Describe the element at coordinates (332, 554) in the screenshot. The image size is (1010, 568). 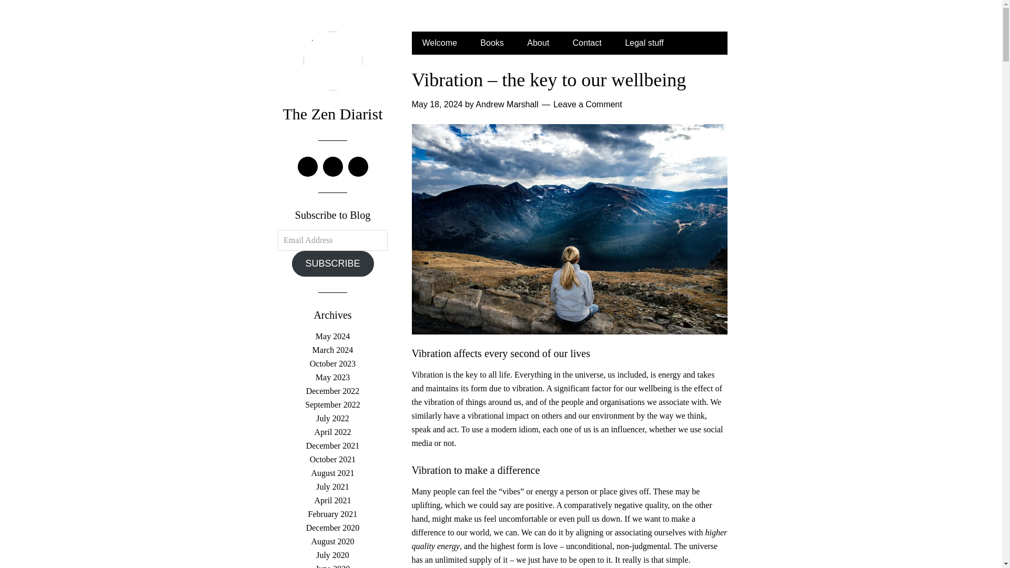
I see `July 2020` at that location.